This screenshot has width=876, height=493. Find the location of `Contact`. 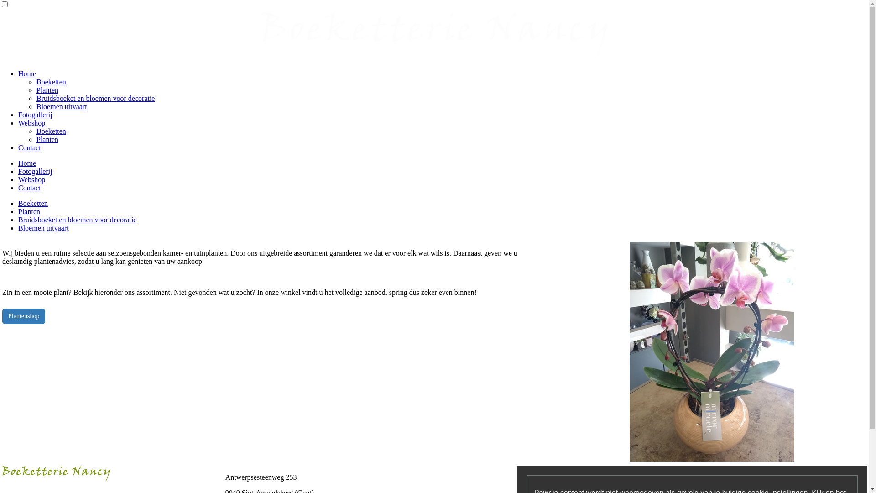

Contact is located at coordinates (30, 148).